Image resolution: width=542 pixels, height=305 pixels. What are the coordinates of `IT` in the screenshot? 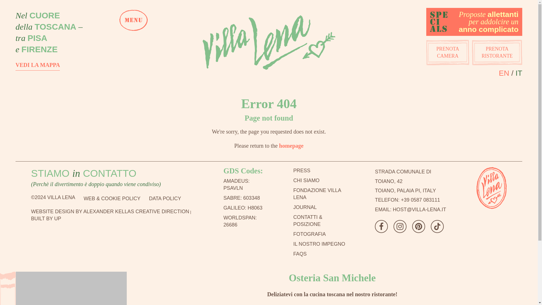 It's located at (519, 73).